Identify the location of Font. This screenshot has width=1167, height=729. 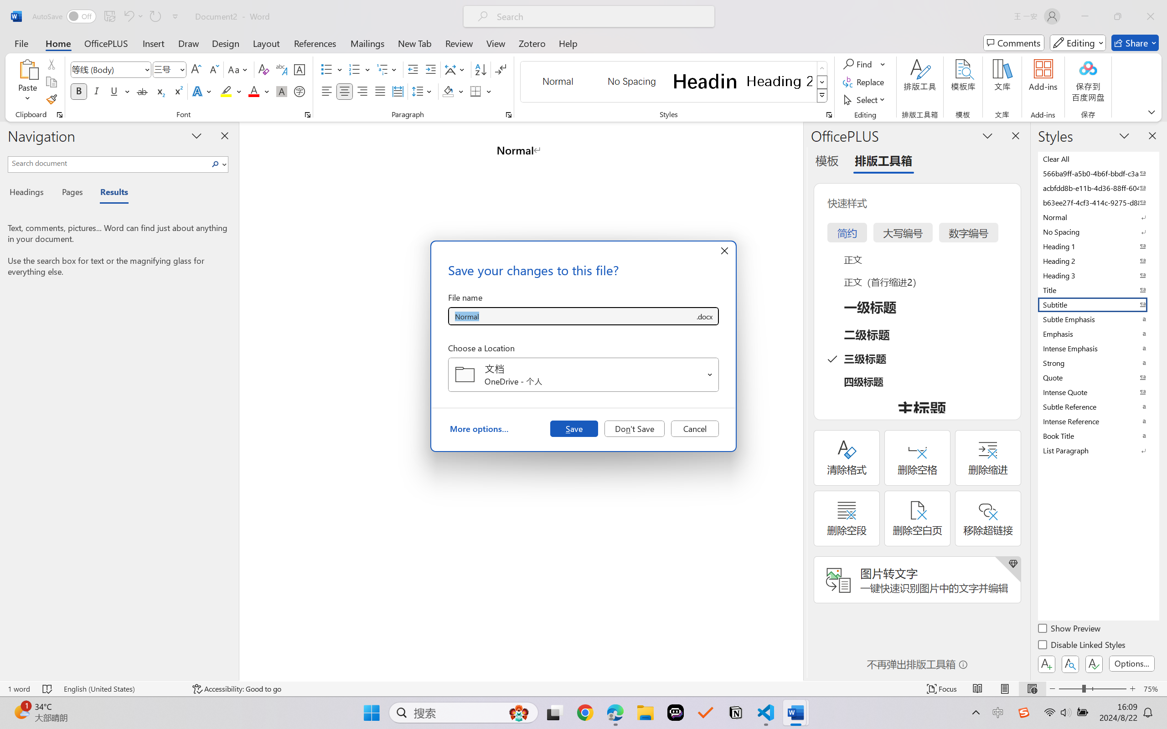
(107, 69).